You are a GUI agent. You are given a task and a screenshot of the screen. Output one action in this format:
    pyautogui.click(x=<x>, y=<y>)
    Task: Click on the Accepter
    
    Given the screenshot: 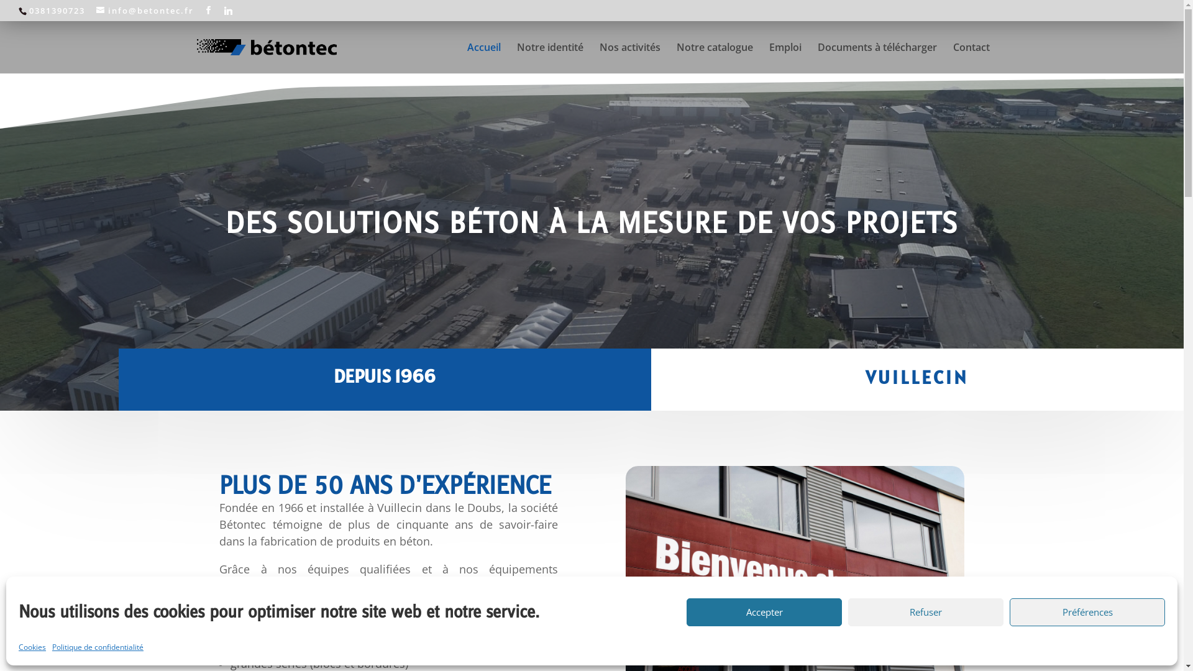 What is the action you would take?
    pyautogui.click(x=764, y=613)
    